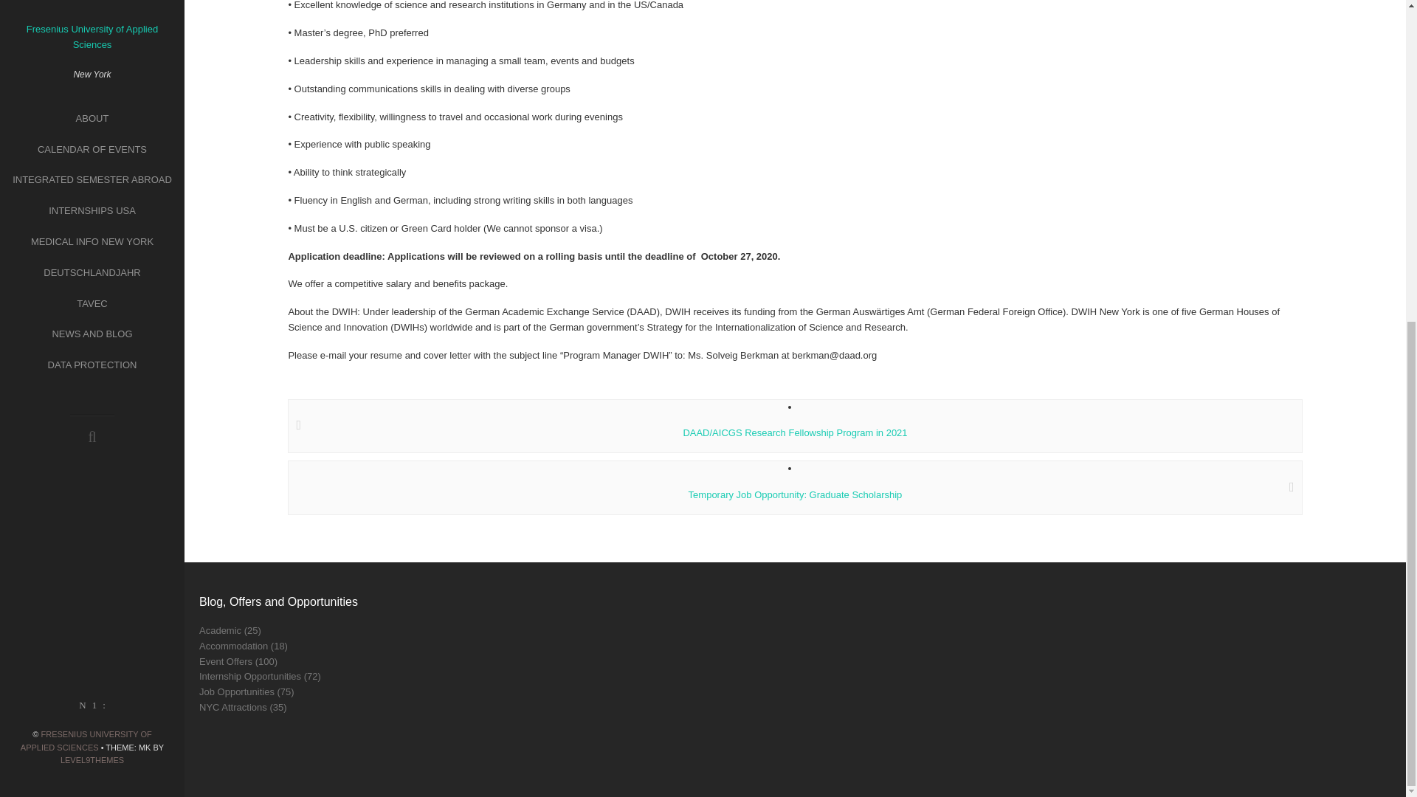  What do you see at coordinates (92, 227) in the screenshot?
I see `LEVEL9THEMES` at bounding box center [92, 227].